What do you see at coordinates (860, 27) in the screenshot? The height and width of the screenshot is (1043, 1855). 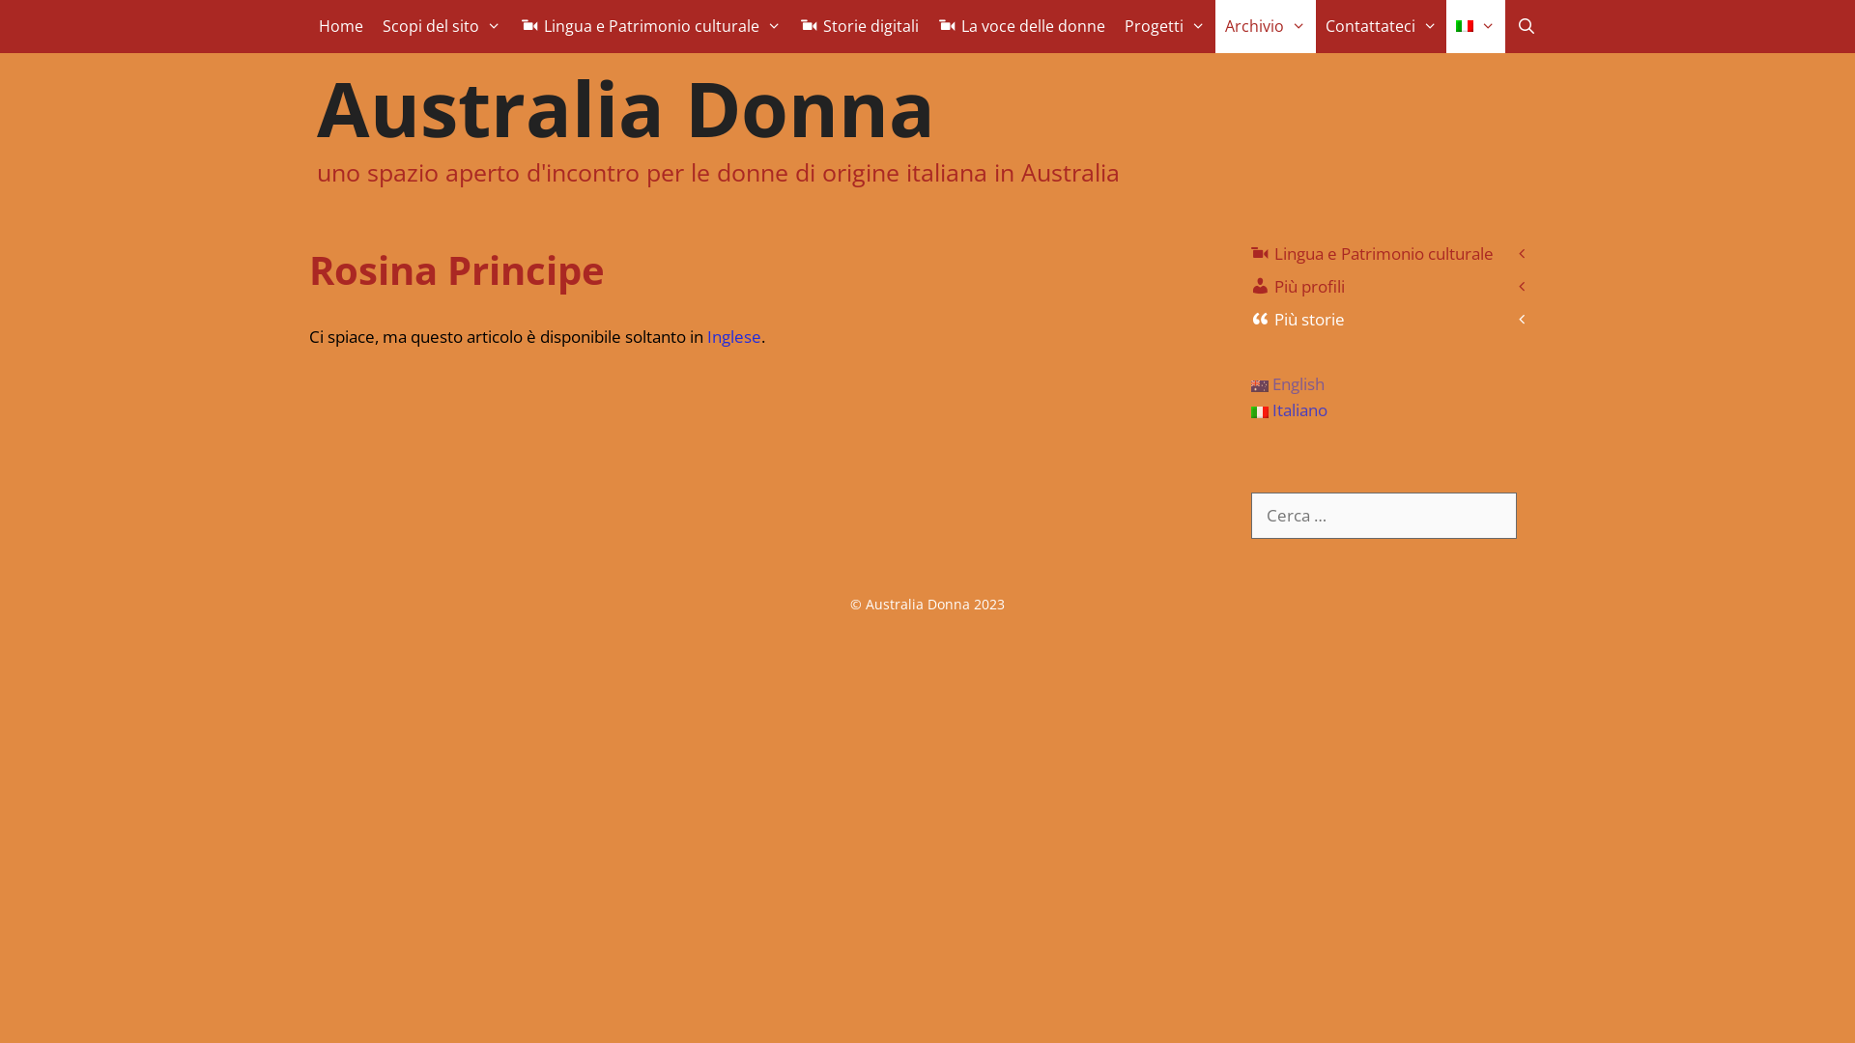 I see `Storie digitali` at bounding box center [860, 27].